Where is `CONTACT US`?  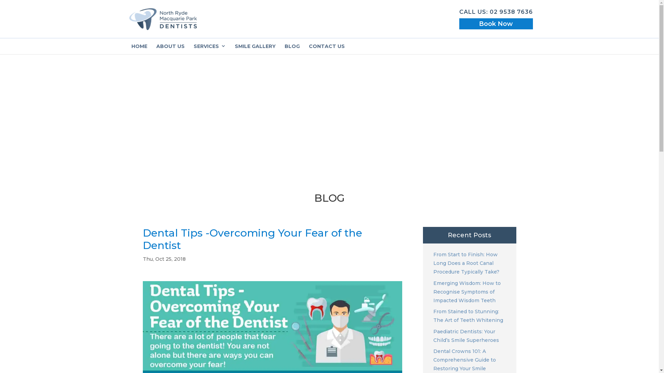 CONTACT US is located at coordinates (327, 46).